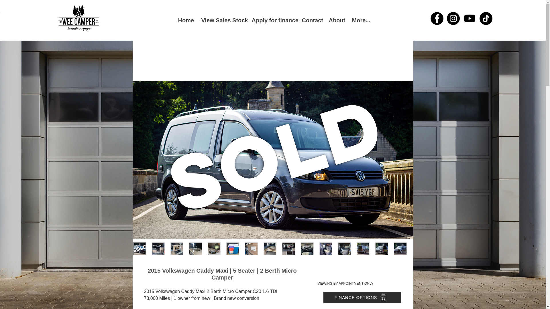 The width and height of the screenshot is (550, 309). Describe the element at coordinates (272, 20) in the screenshot. I see `Apply for finance` at that location.